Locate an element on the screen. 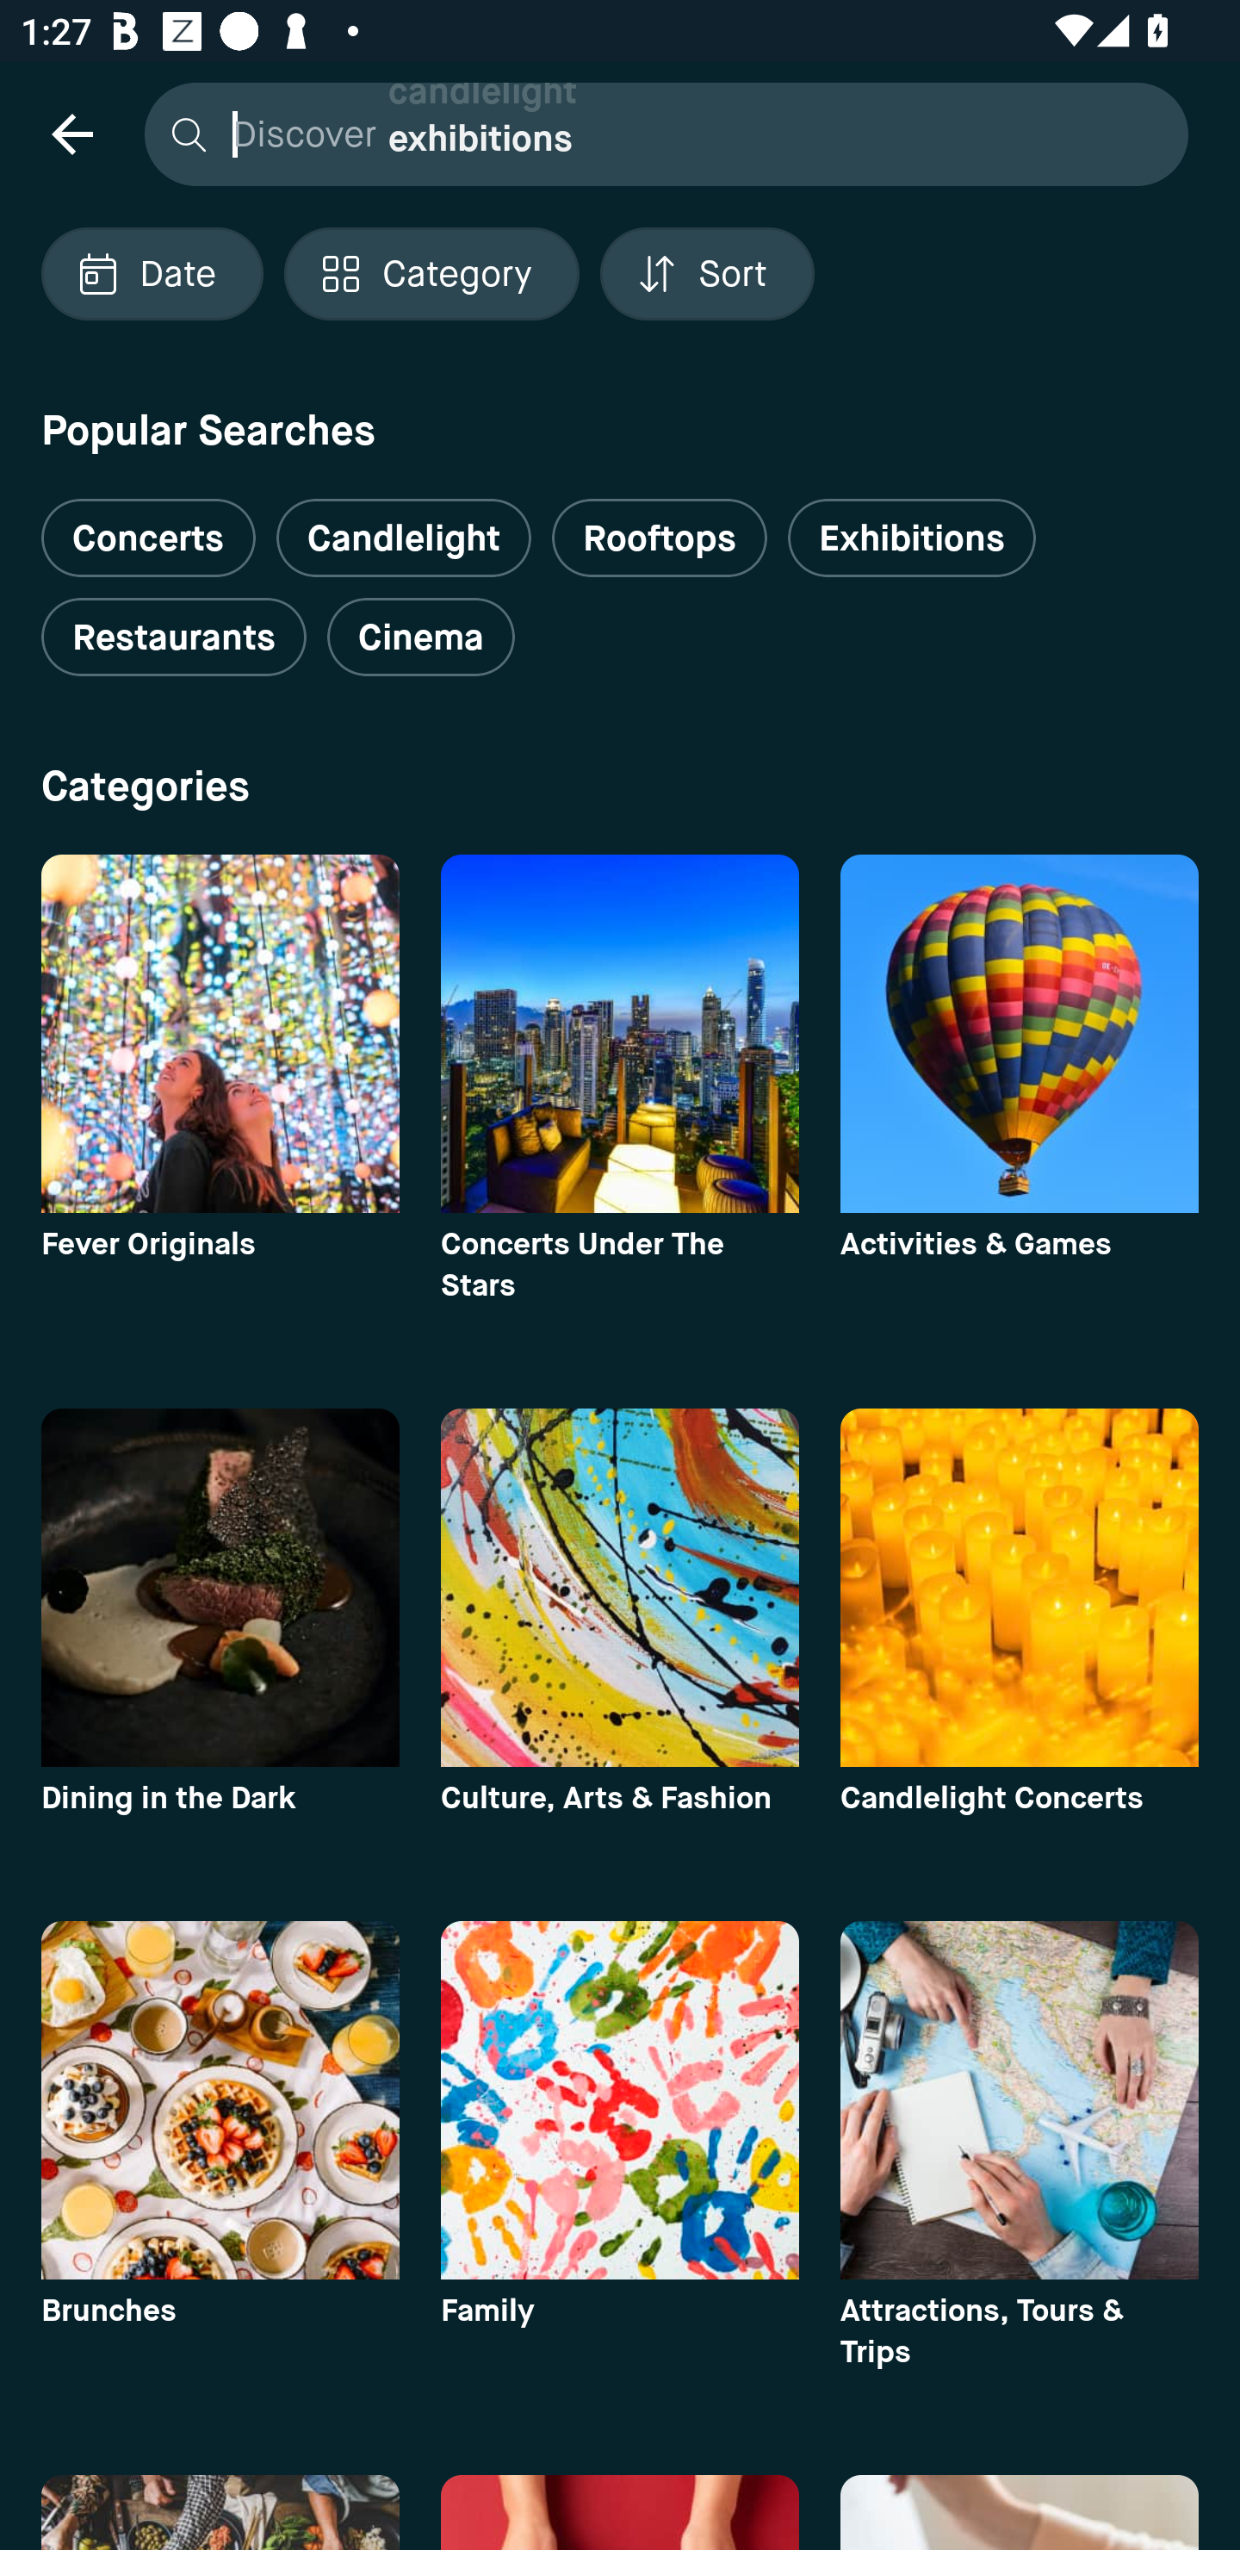  category image is located at coordinates (1020, 1587).